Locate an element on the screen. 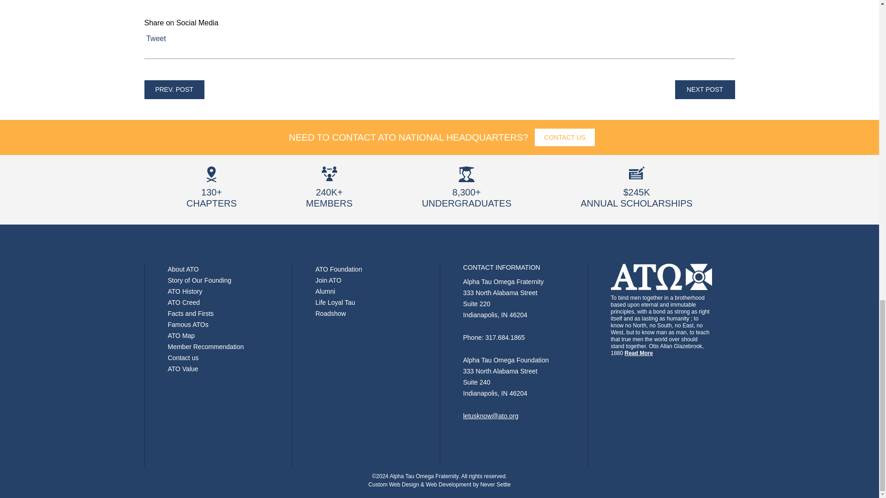 The image size is (886, 498). ATO Map is located at coordinates (181, 336).